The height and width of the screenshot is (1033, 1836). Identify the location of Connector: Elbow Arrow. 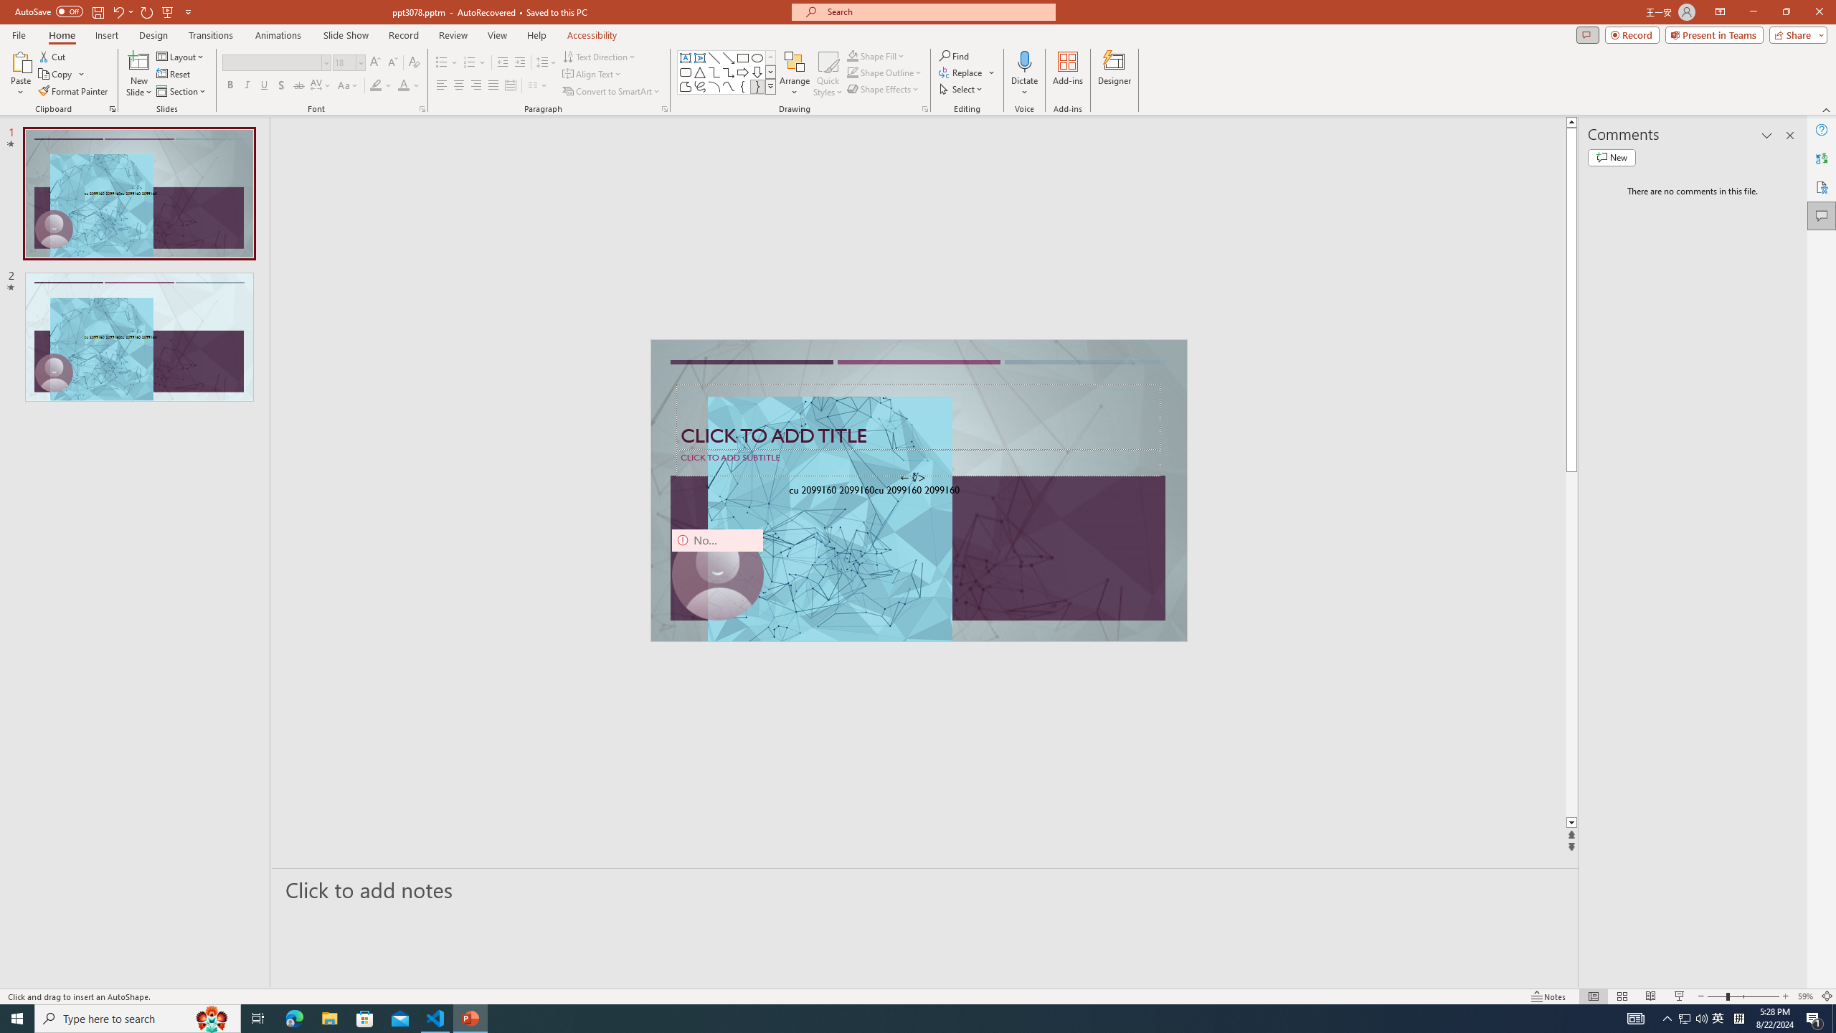
(729, 72).